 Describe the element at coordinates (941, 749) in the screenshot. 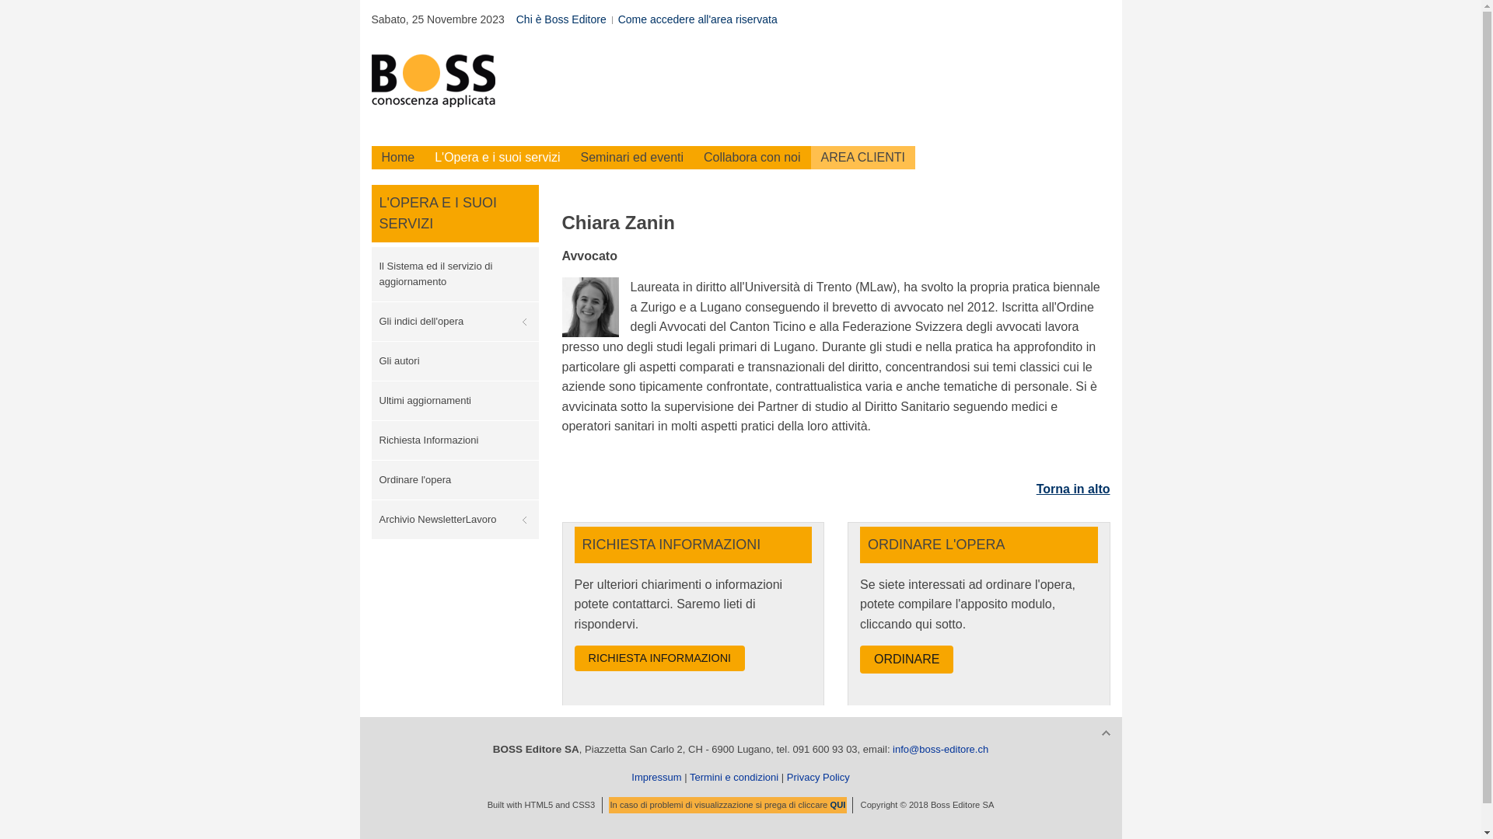

I see `info@boss-editore.ch` at that location.